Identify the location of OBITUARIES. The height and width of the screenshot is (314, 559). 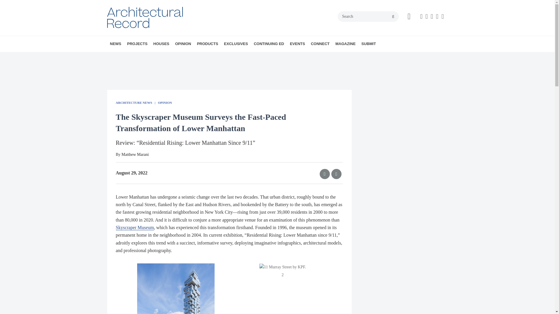
(150, 57).